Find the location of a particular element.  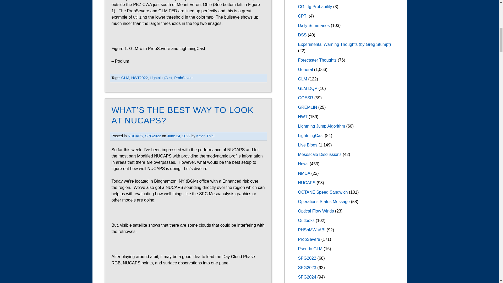

Kevin Thiel is located at coordinates (205, 136).